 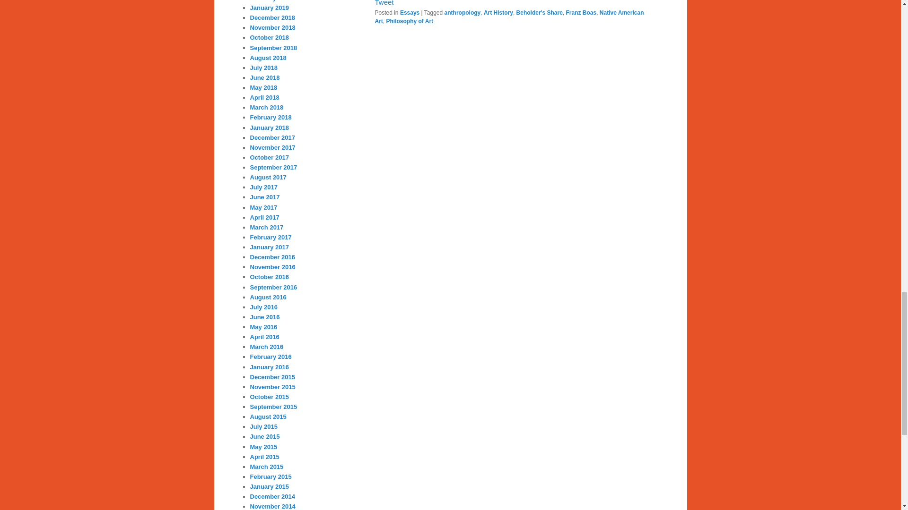 What do you see at coordinates (384, 3) in the screenshot?
I see `Tweet` at bounding box center [384, 3].